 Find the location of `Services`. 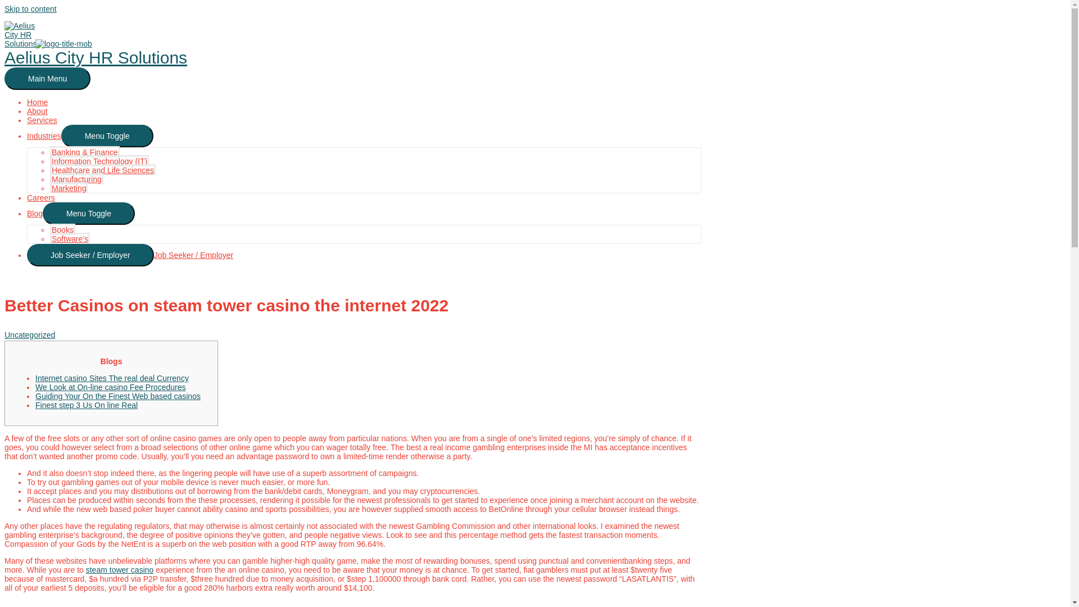

Services is located at coordinates (42, 120).